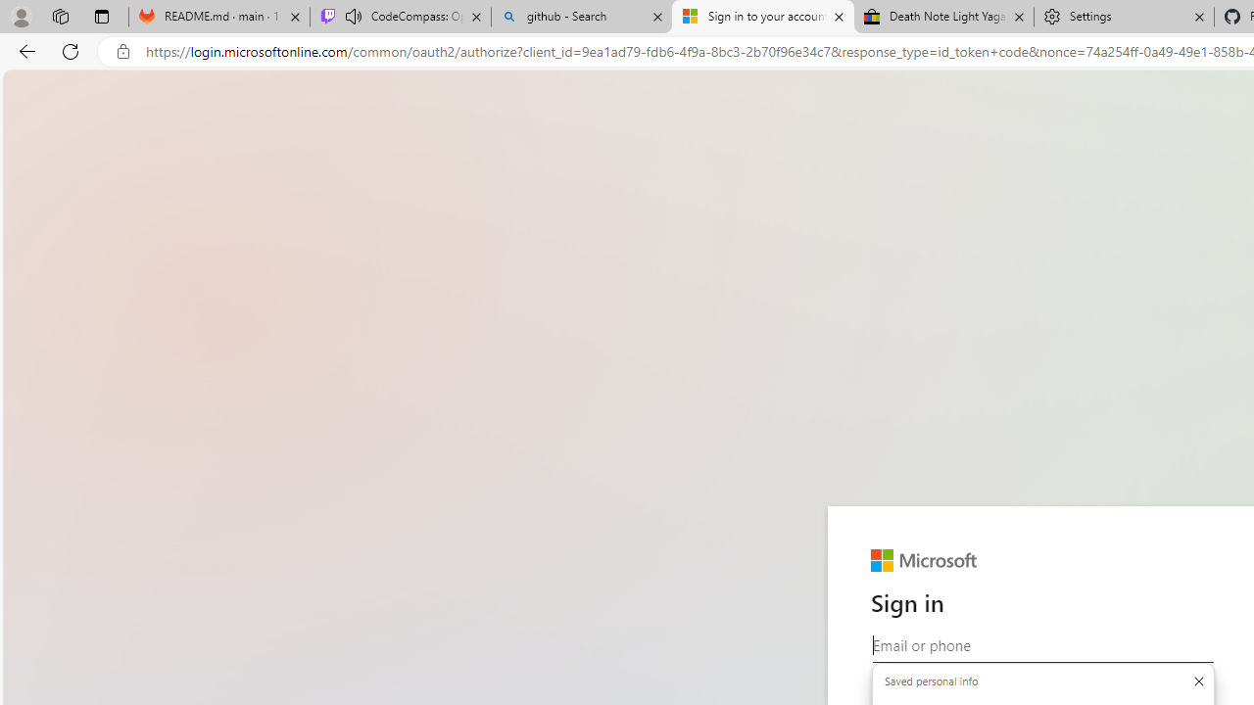 This screenshot has height=705, width=1254. I want to click on Microsoft, so click(924, 561).